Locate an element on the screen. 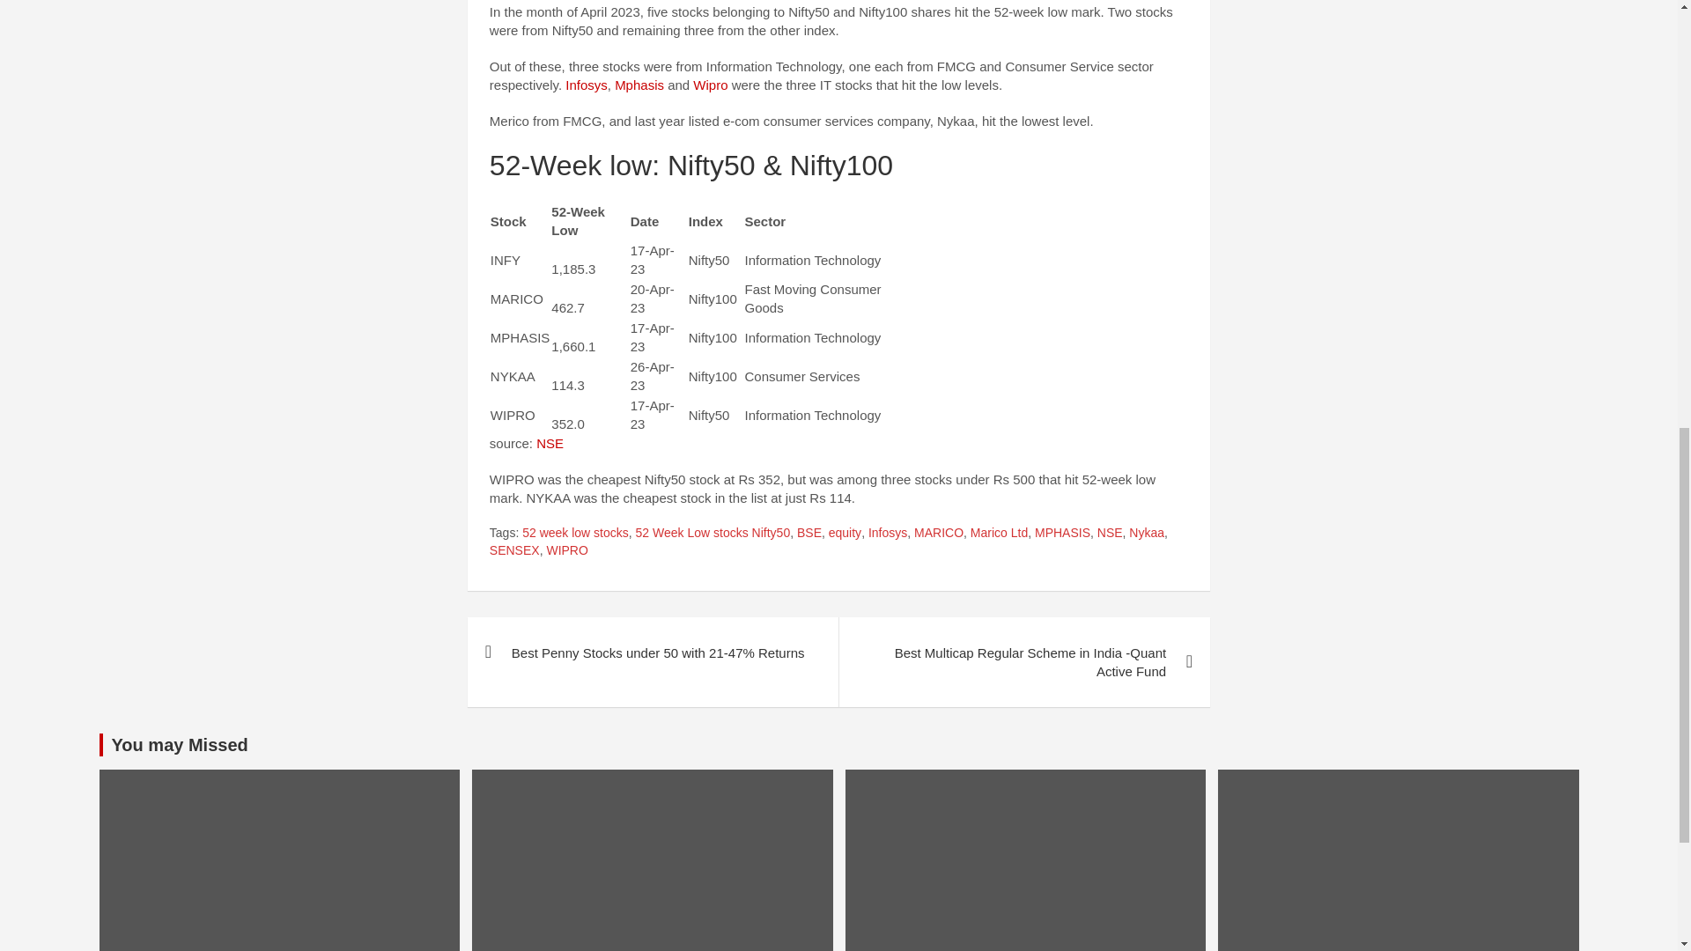  Wipro is located at coordinates (710, 85).